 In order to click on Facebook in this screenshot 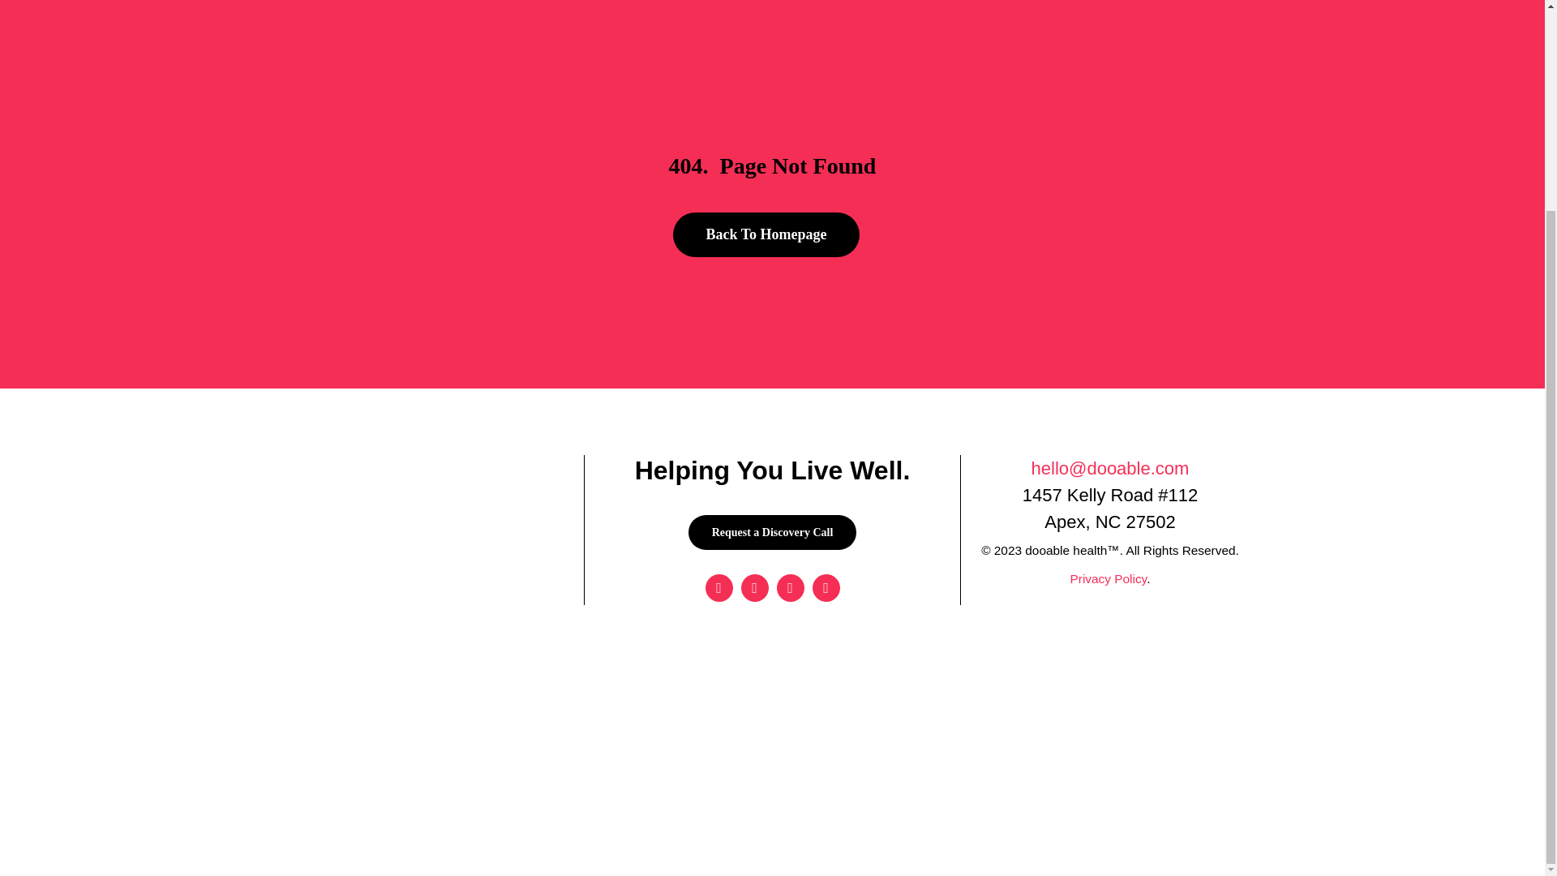, I will do `click(718, 587)`.